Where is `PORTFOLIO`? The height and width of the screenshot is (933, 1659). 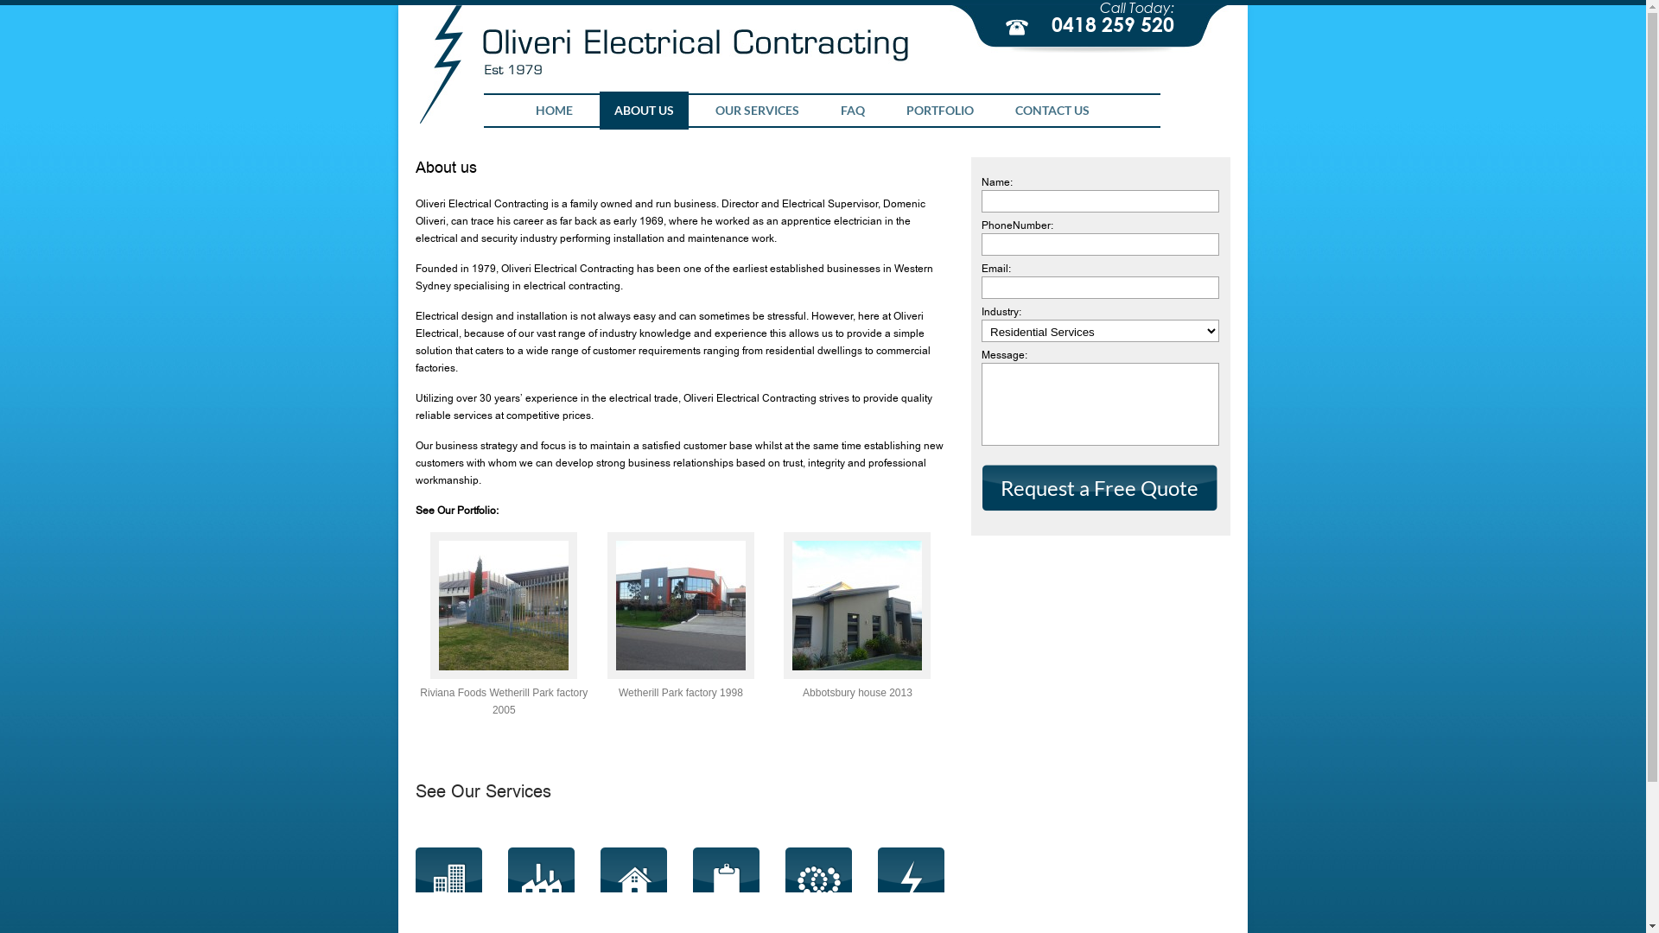
PORTFOLIO is located at coordinates (940, 111).